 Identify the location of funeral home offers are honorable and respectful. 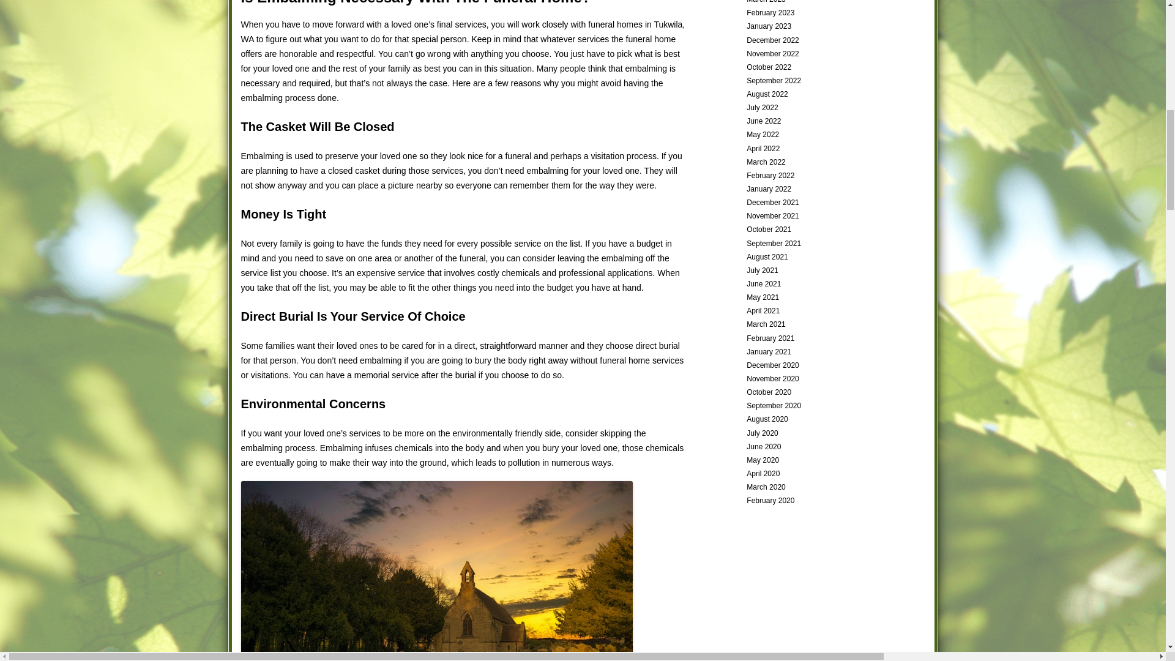
(458, 47).